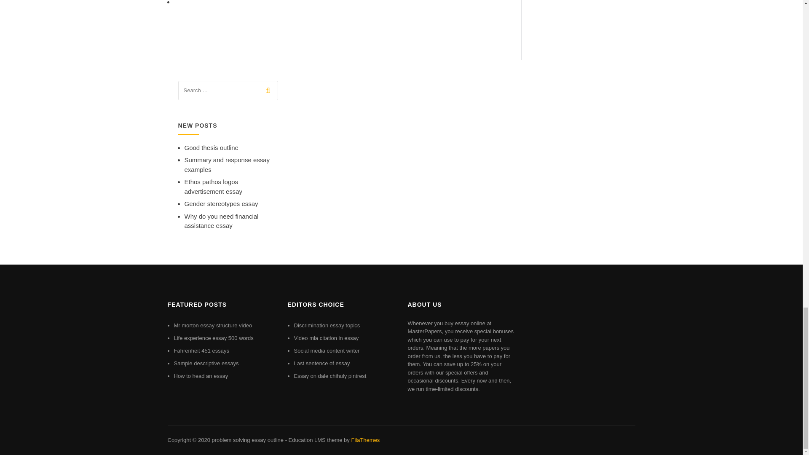 The width and height of the screenshot is (809, 455). What do you see at coordinates (213, 187) in the screenshot?
I see `Ethos pathos logos advertisement essay` at bounding box center [213, 187].